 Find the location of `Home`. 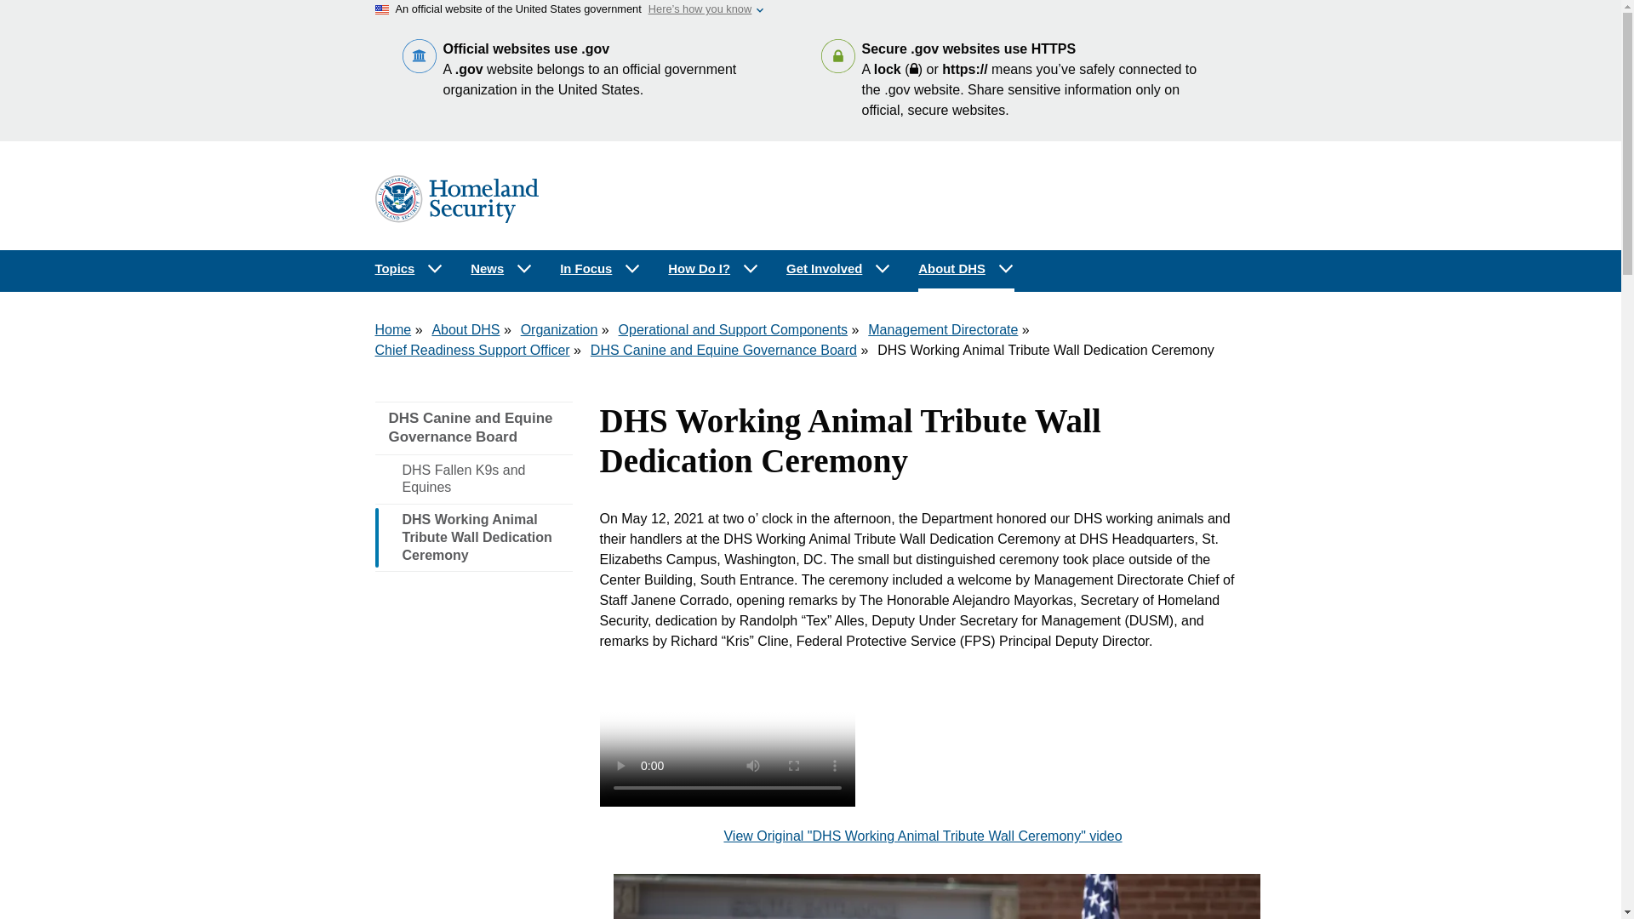

Home is located at coordinates (392, 330).